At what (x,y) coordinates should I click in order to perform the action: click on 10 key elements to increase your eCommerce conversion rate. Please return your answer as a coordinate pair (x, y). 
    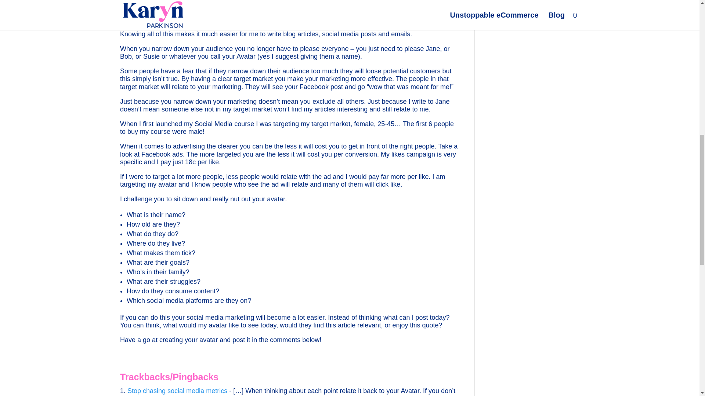
    Looking at the image, I should click on (528, 1).